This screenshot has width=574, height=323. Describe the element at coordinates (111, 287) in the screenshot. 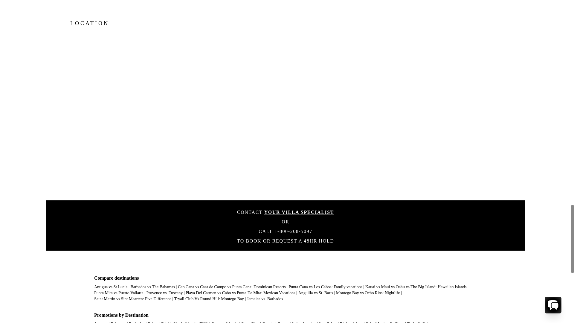

I see `Antigua vs St Lucia` at that location.